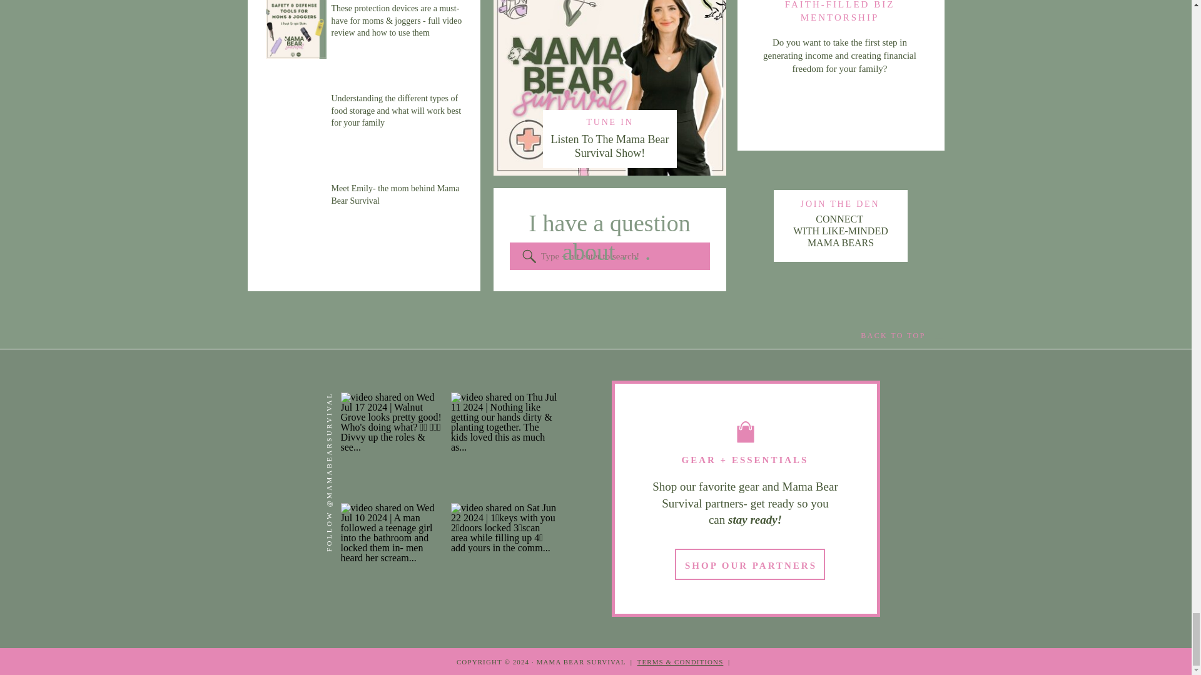 The width and height of the screenshot is (1201, 675). What do you see at coordinates (841, 226) in the screenshot?
I see `BACK TO TOP` at bounding box center [841, 226].